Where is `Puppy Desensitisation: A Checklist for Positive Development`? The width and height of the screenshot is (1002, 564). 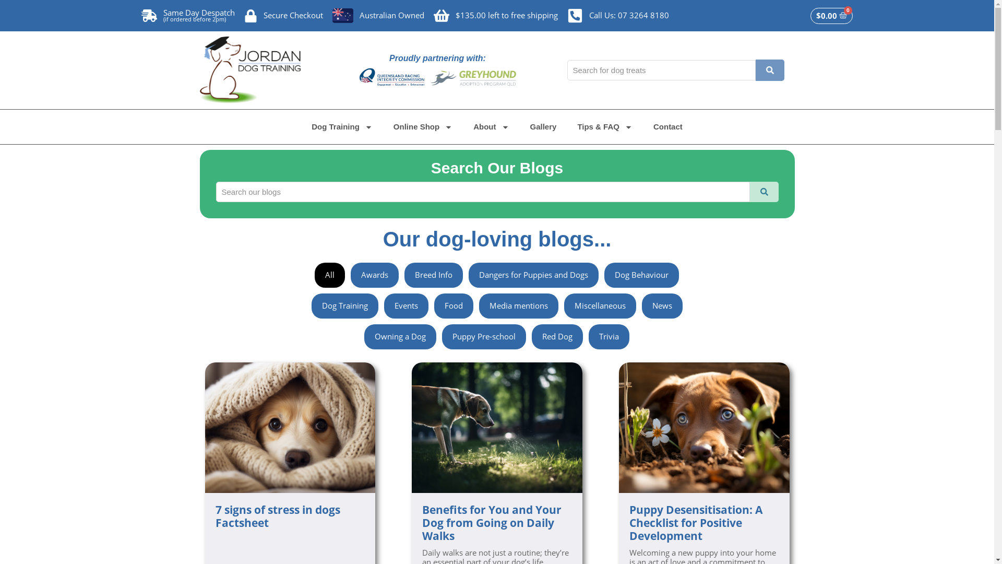
Puppy Desensitisation: A Checklist for Positive Development is located at coordinates (705, 523).